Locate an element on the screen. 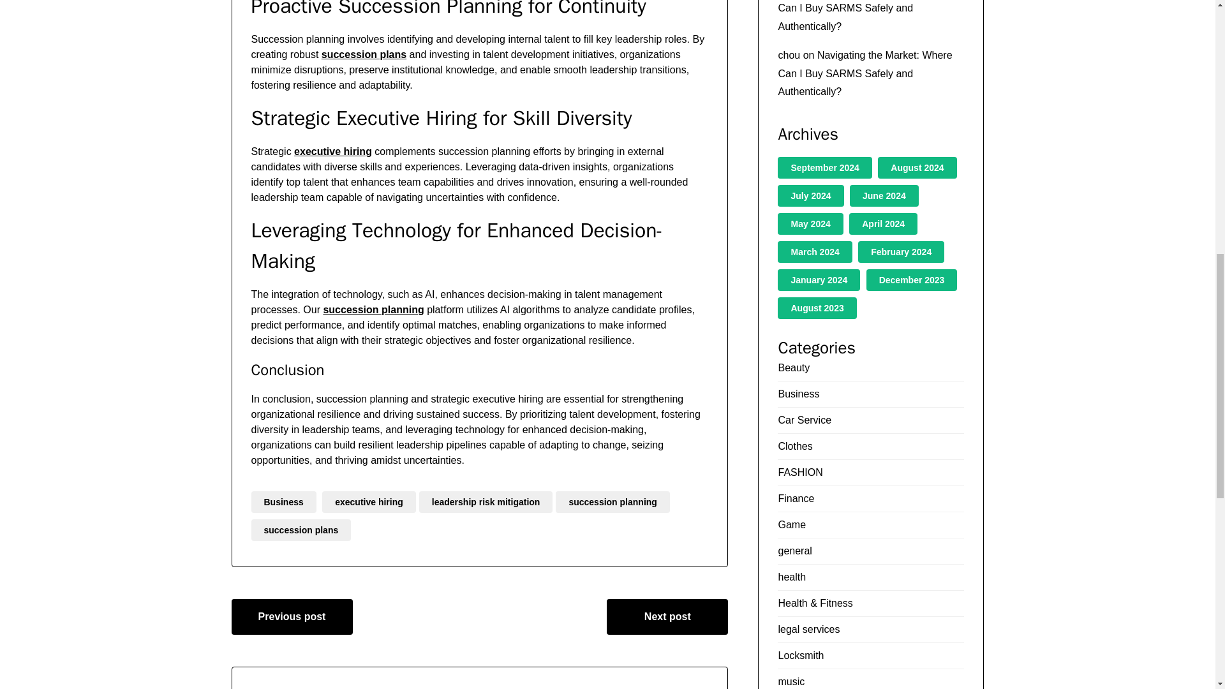  executive hiring is located at coordinates (333, 151).